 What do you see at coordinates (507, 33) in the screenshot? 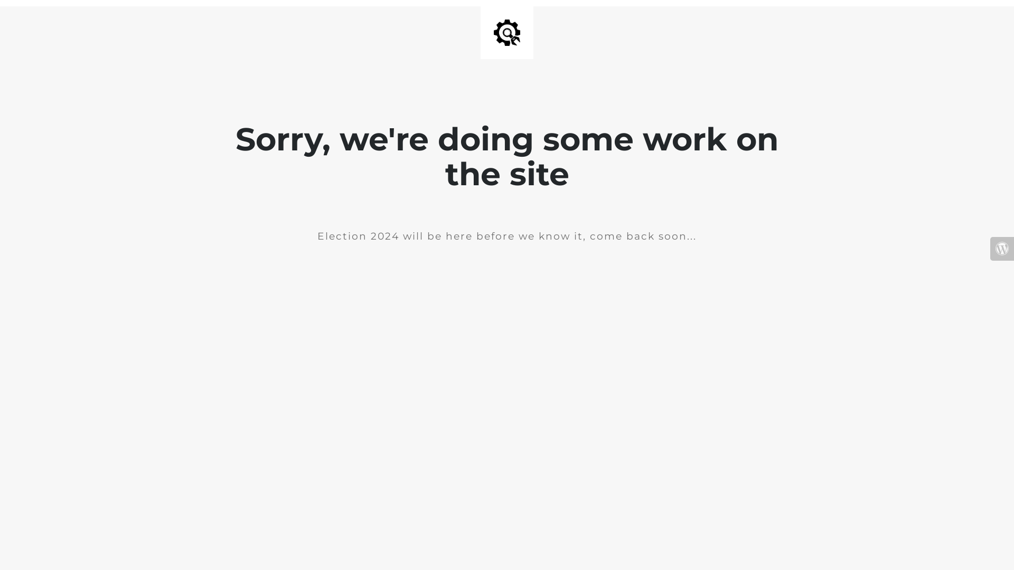
I see `Site is Under Construction` at bounding box center [507, 33].